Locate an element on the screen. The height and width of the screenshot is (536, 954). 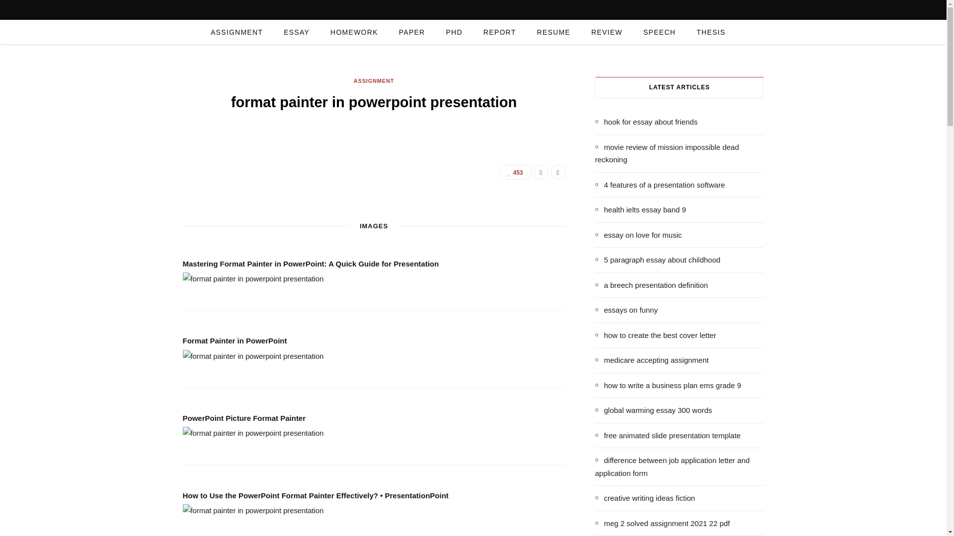
a breech presentation definition is located at coordinates (651, 285).